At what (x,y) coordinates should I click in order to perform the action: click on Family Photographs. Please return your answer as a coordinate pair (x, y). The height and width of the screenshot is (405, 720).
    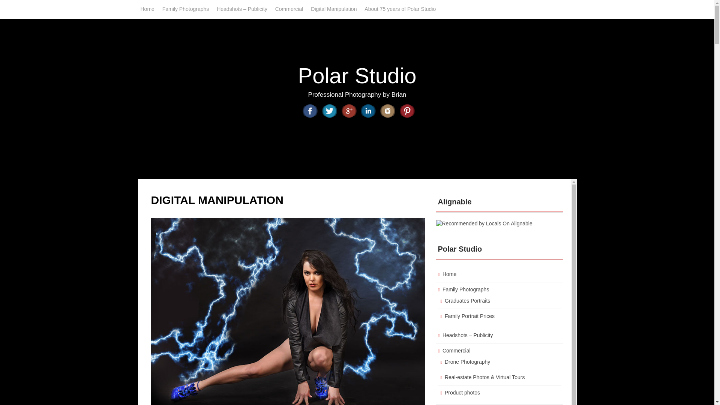
    Looking at the image, I should click on (186, 9).